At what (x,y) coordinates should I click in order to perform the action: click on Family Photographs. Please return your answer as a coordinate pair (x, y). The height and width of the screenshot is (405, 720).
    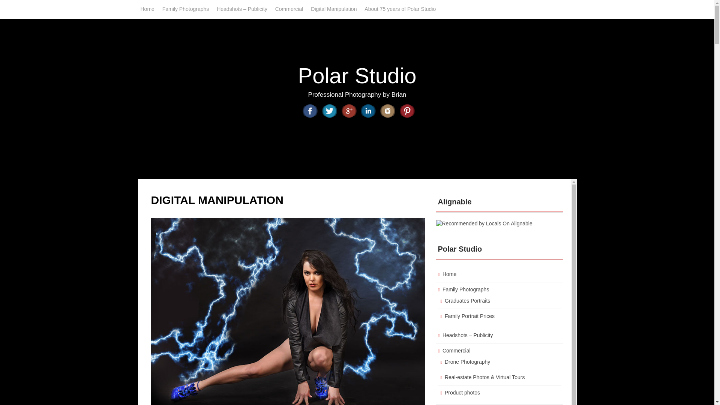
    Looking at the image, I should click on (186, 9).